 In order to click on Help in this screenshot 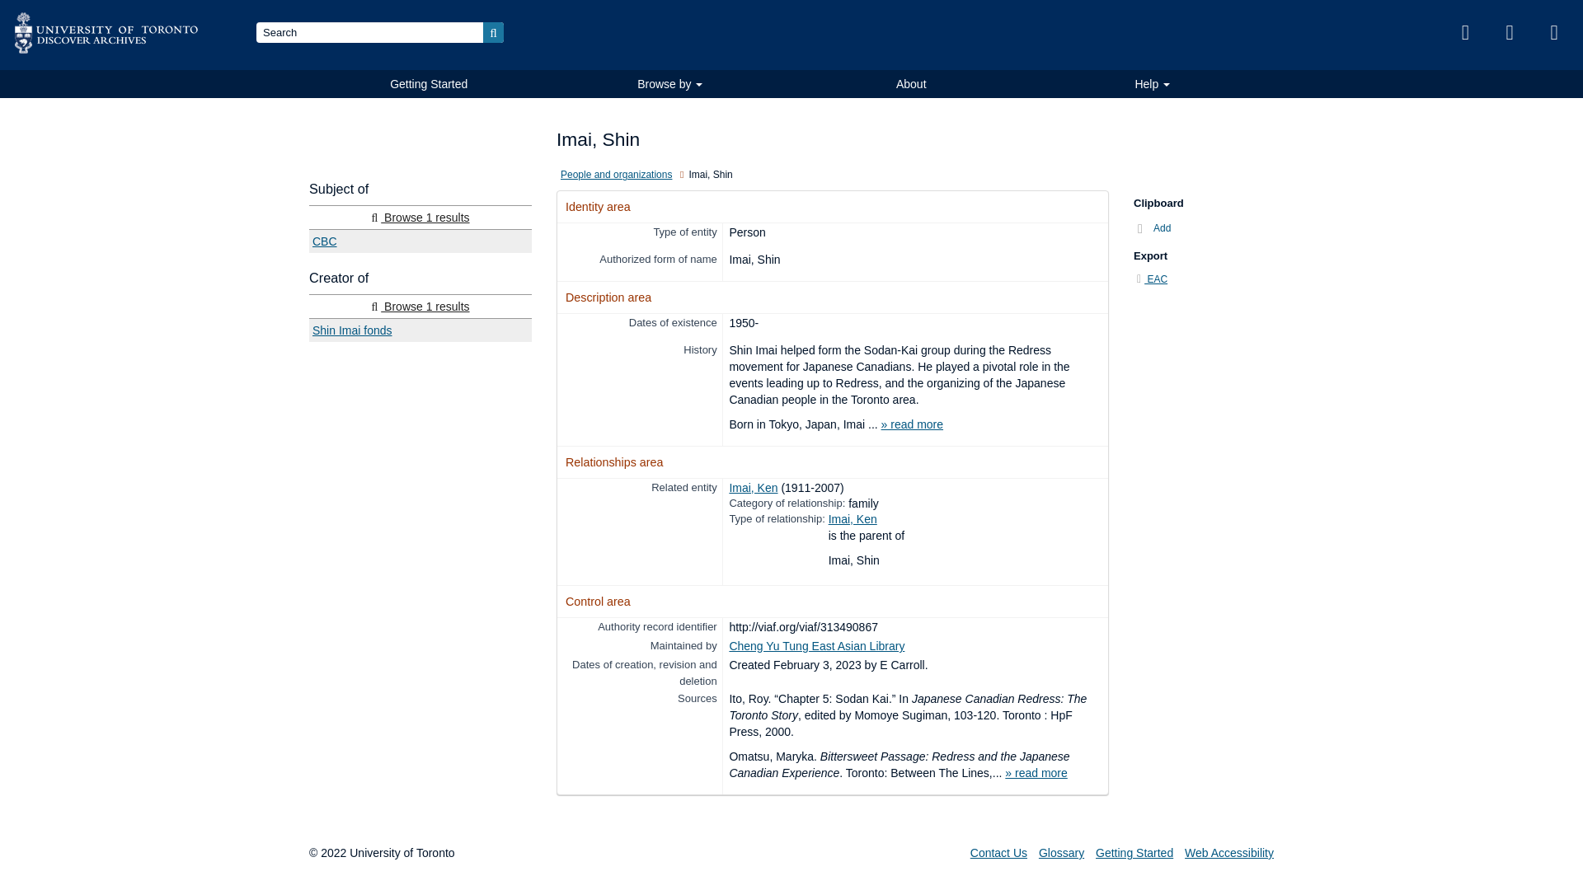, I will do `click(1152, 84)`.